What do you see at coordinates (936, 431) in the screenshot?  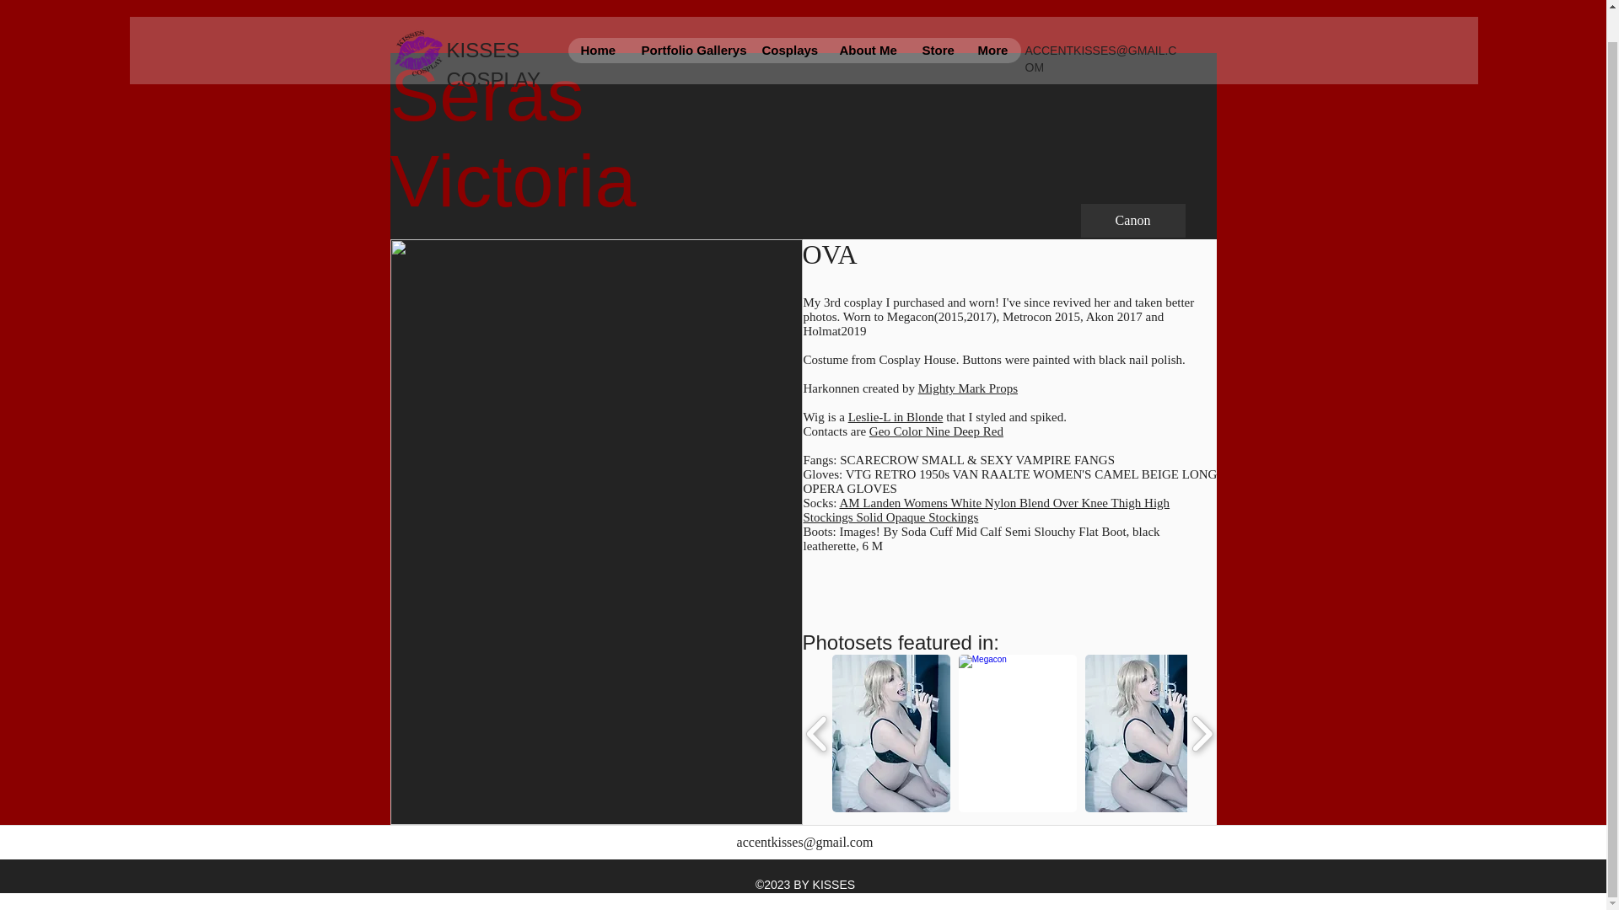 I see `Geo Color Nine Deep Red` at bounding box center [936, 431].